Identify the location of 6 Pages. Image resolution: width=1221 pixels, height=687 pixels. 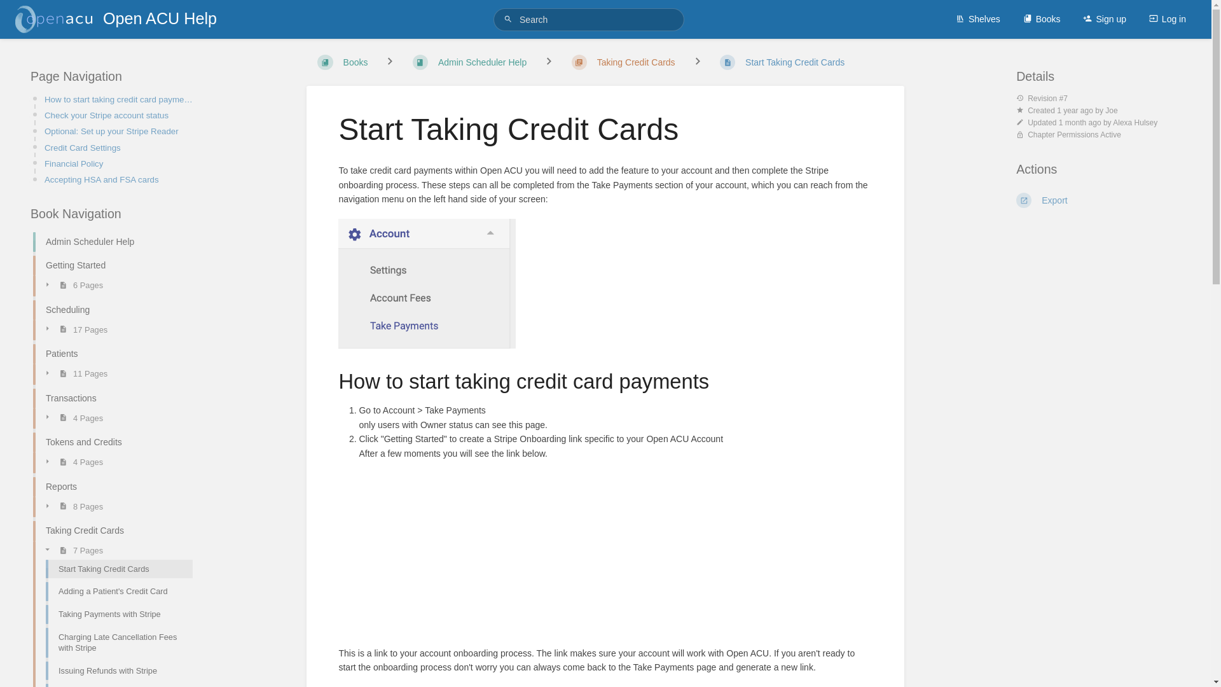
(71, 285).